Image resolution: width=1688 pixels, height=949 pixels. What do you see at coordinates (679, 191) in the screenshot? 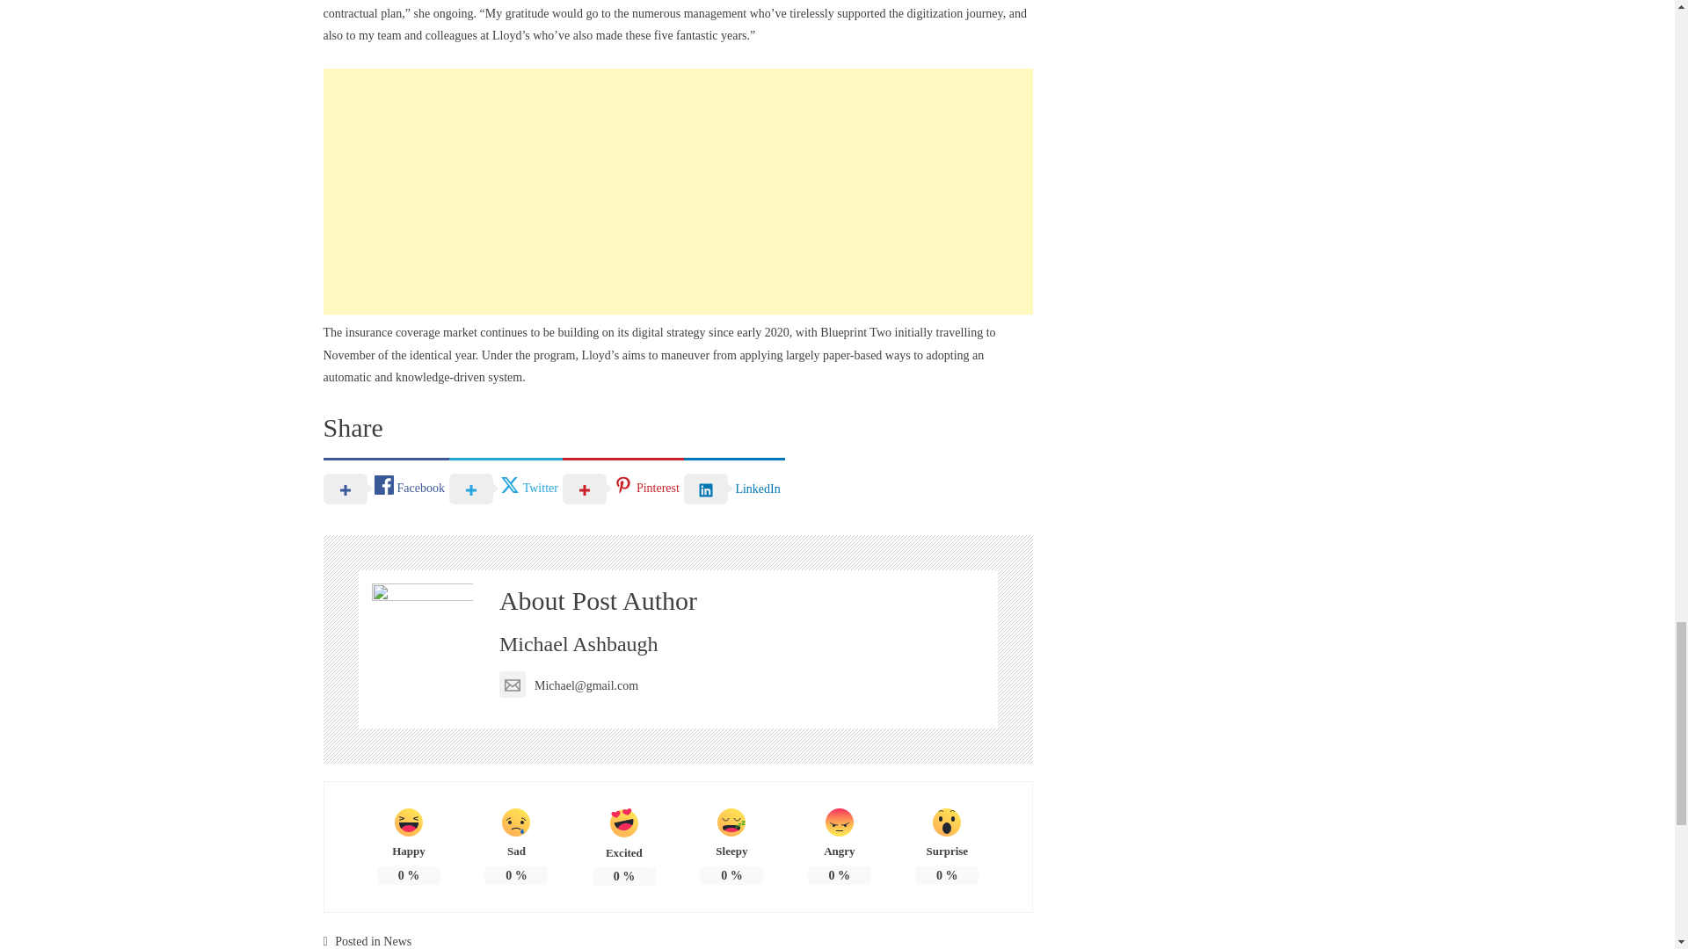
I see `Advertisement` at bounding box center [679, 191].